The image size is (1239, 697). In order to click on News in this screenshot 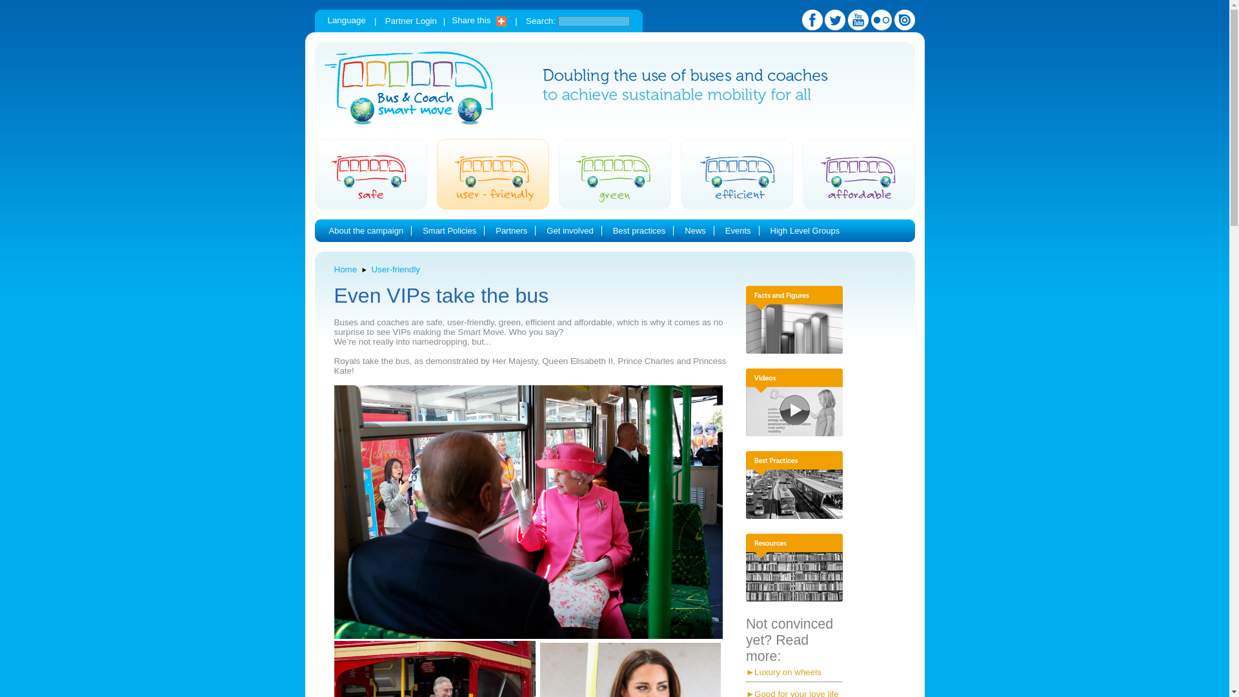, I will do `click(696, 230)`.